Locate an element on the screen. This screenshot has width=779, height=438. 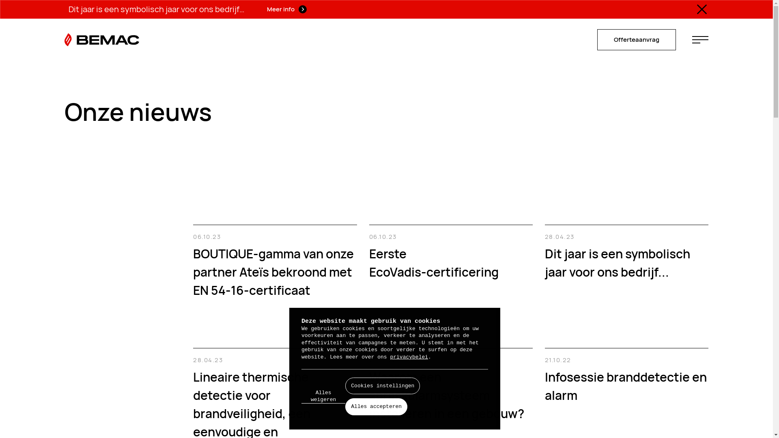
21.10.22
Infosessie branddetectie en
alarm is located at coordinates (626, 376).